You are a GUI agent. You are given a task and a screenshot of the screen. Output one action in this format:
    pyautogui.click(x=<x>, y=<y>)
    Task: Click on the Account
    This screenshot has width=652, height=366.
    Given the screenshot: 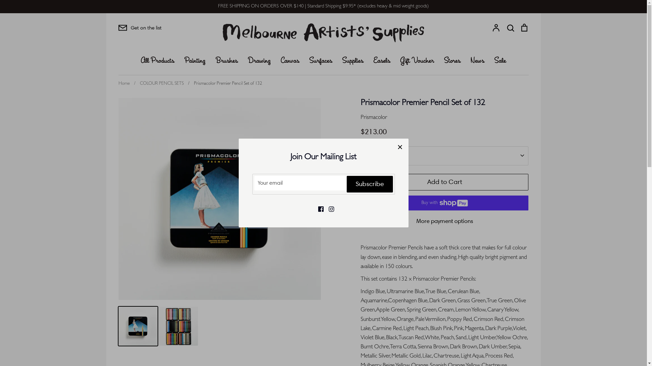 What is the action you would take?
    pyautogui.click(x=496, y=28)
    